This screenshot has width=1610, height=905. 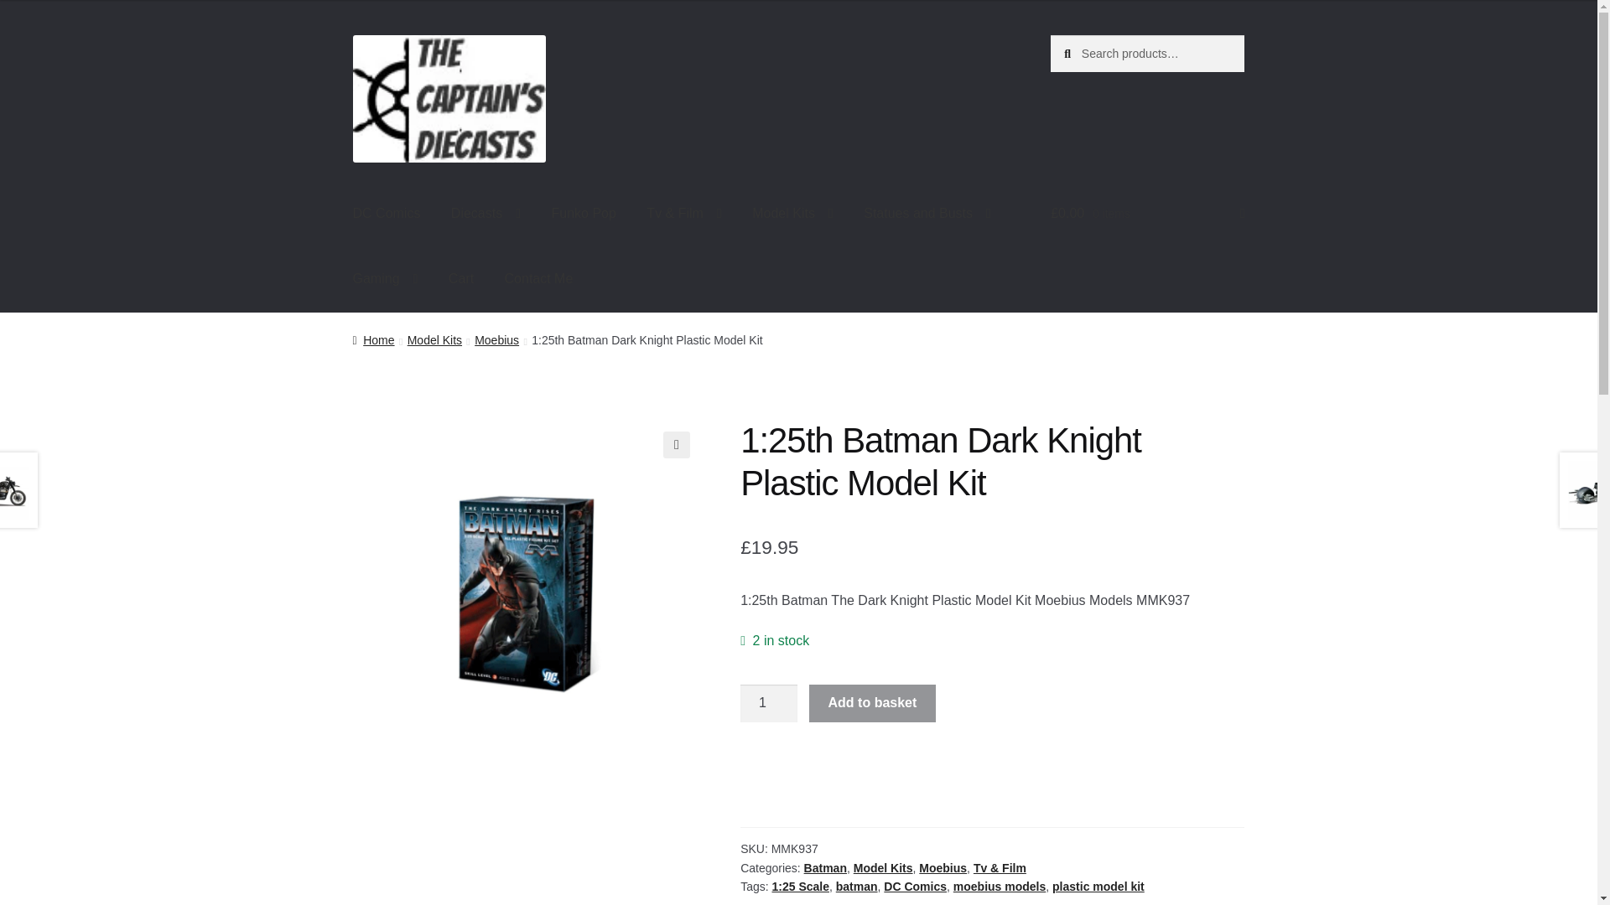 What do you see at coordinates (387, 215) in the screenshot?
I see `DC Comics` at bounding box center [387, 215].